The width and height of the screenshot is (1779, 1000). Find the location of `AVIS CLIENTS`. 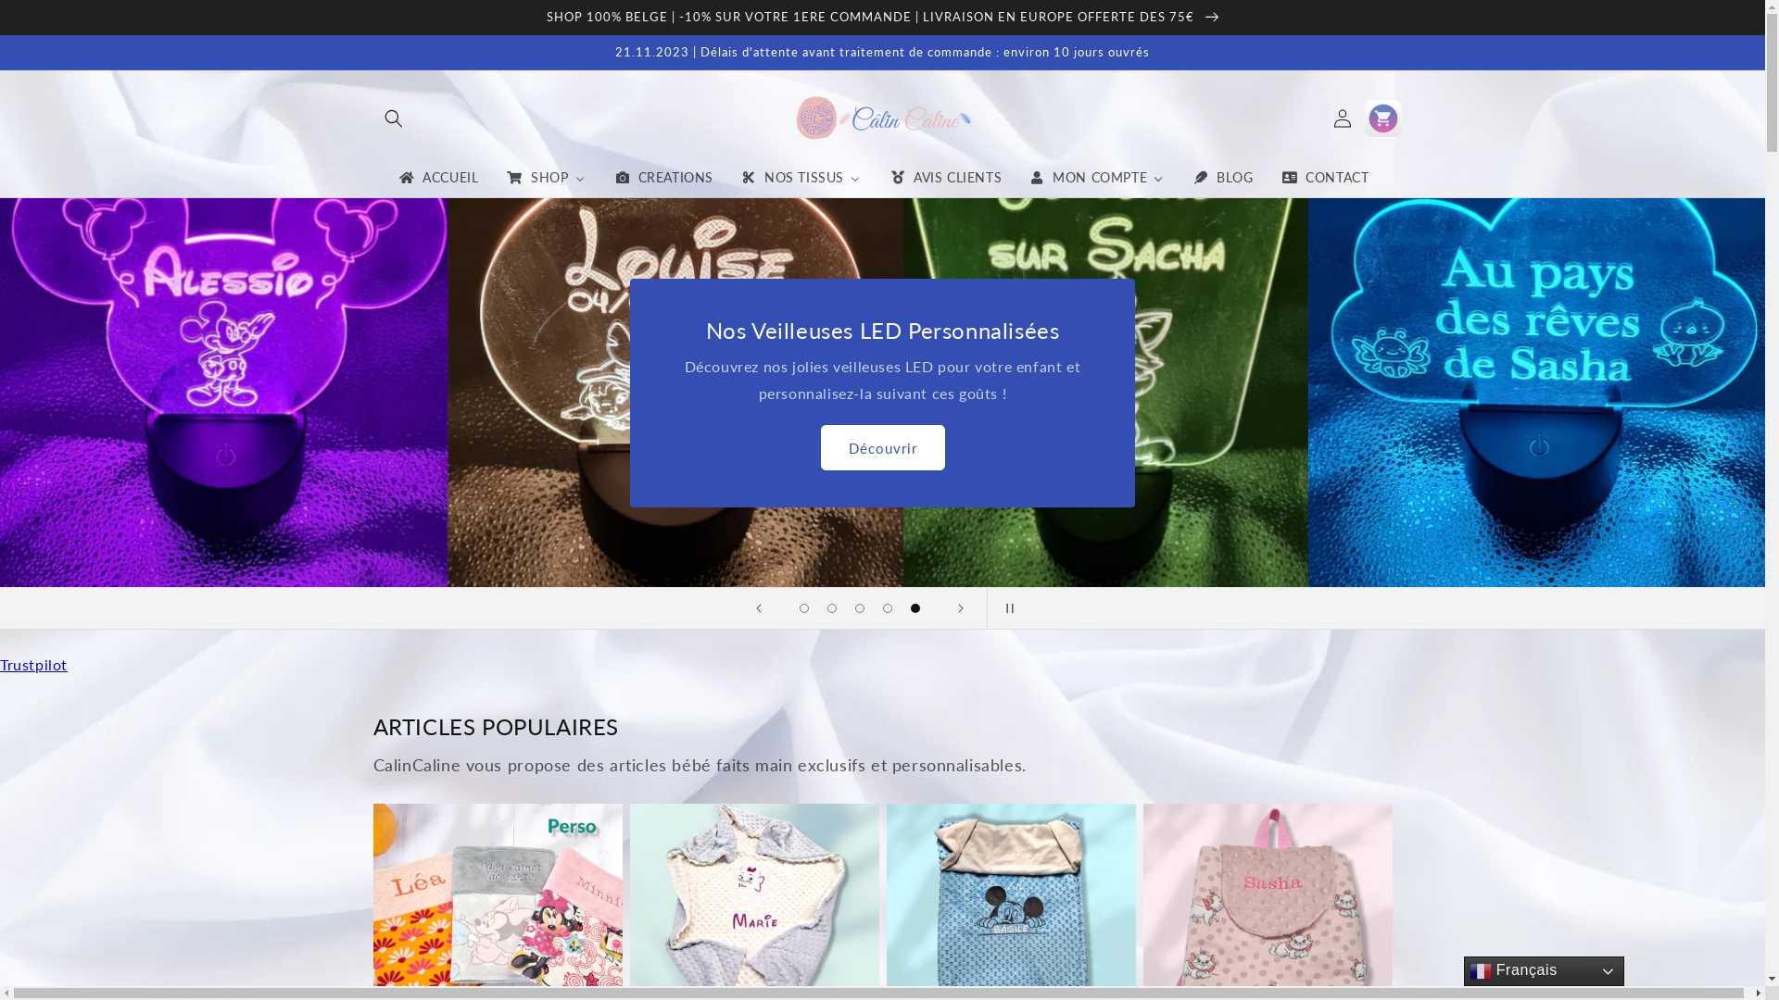

AVIS CLIENTS is located at coordinates (945, 178).